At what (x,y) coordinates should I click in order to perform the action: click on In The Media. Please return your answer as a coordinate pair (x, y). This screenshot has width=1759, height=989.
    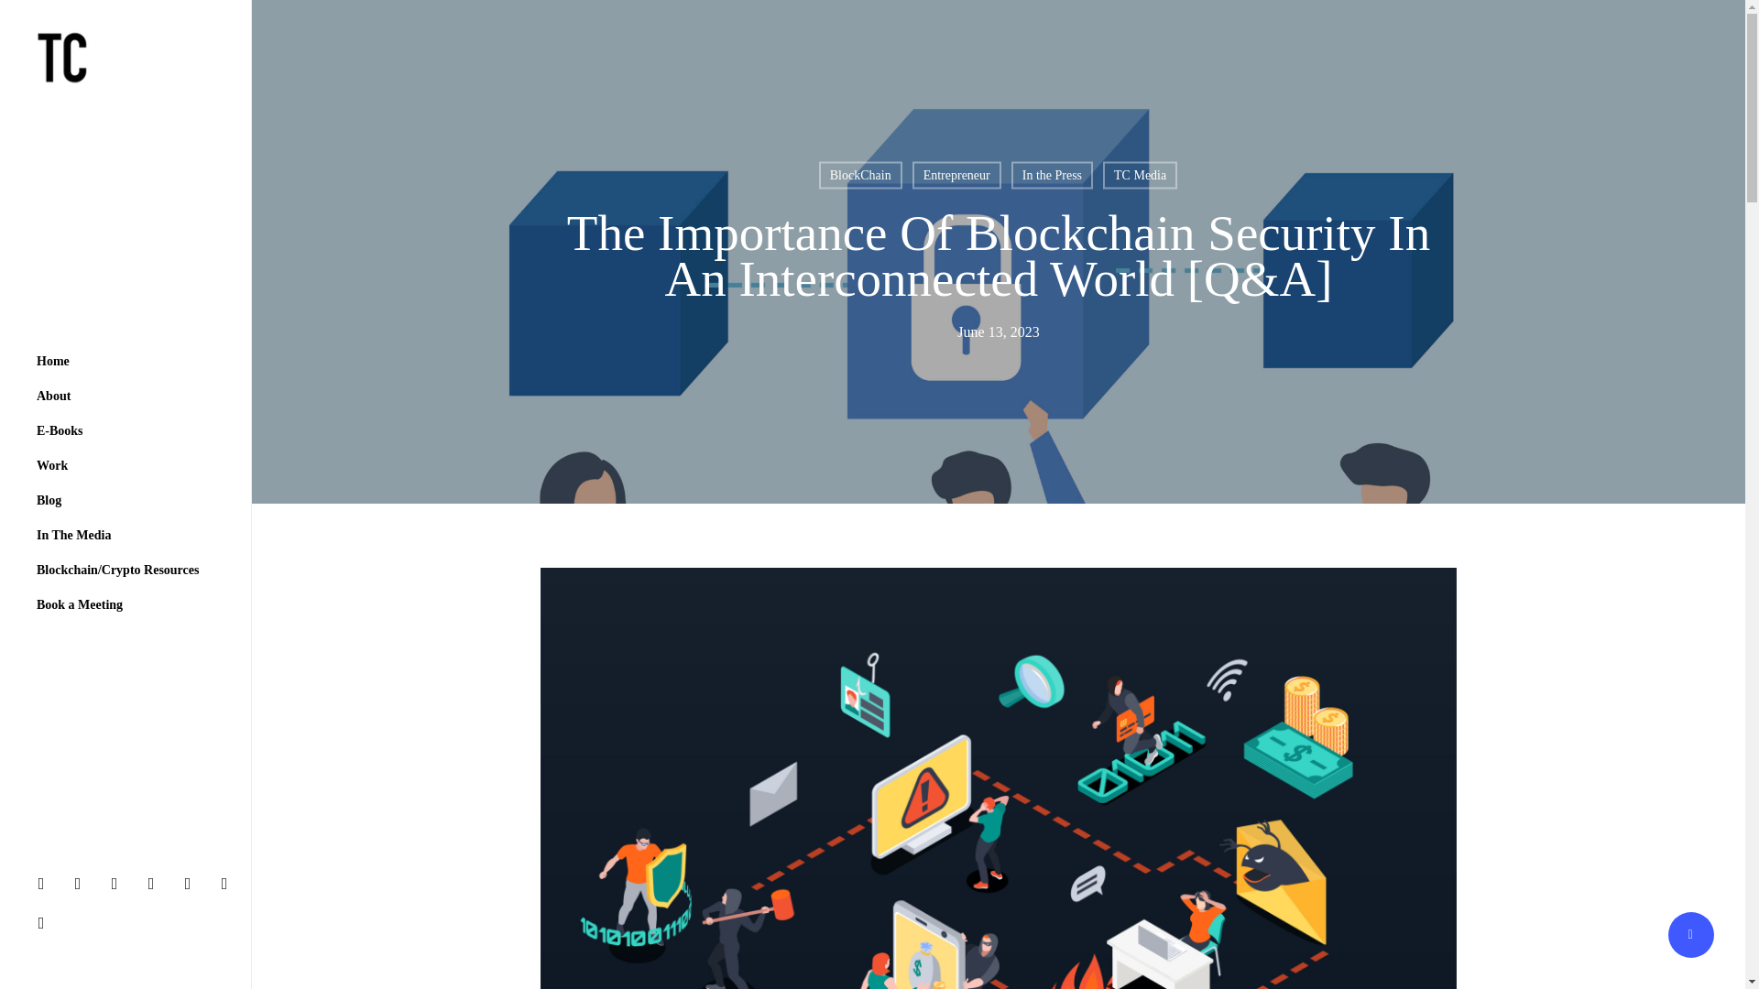
    Looking at the image, I should click on (73, 535).